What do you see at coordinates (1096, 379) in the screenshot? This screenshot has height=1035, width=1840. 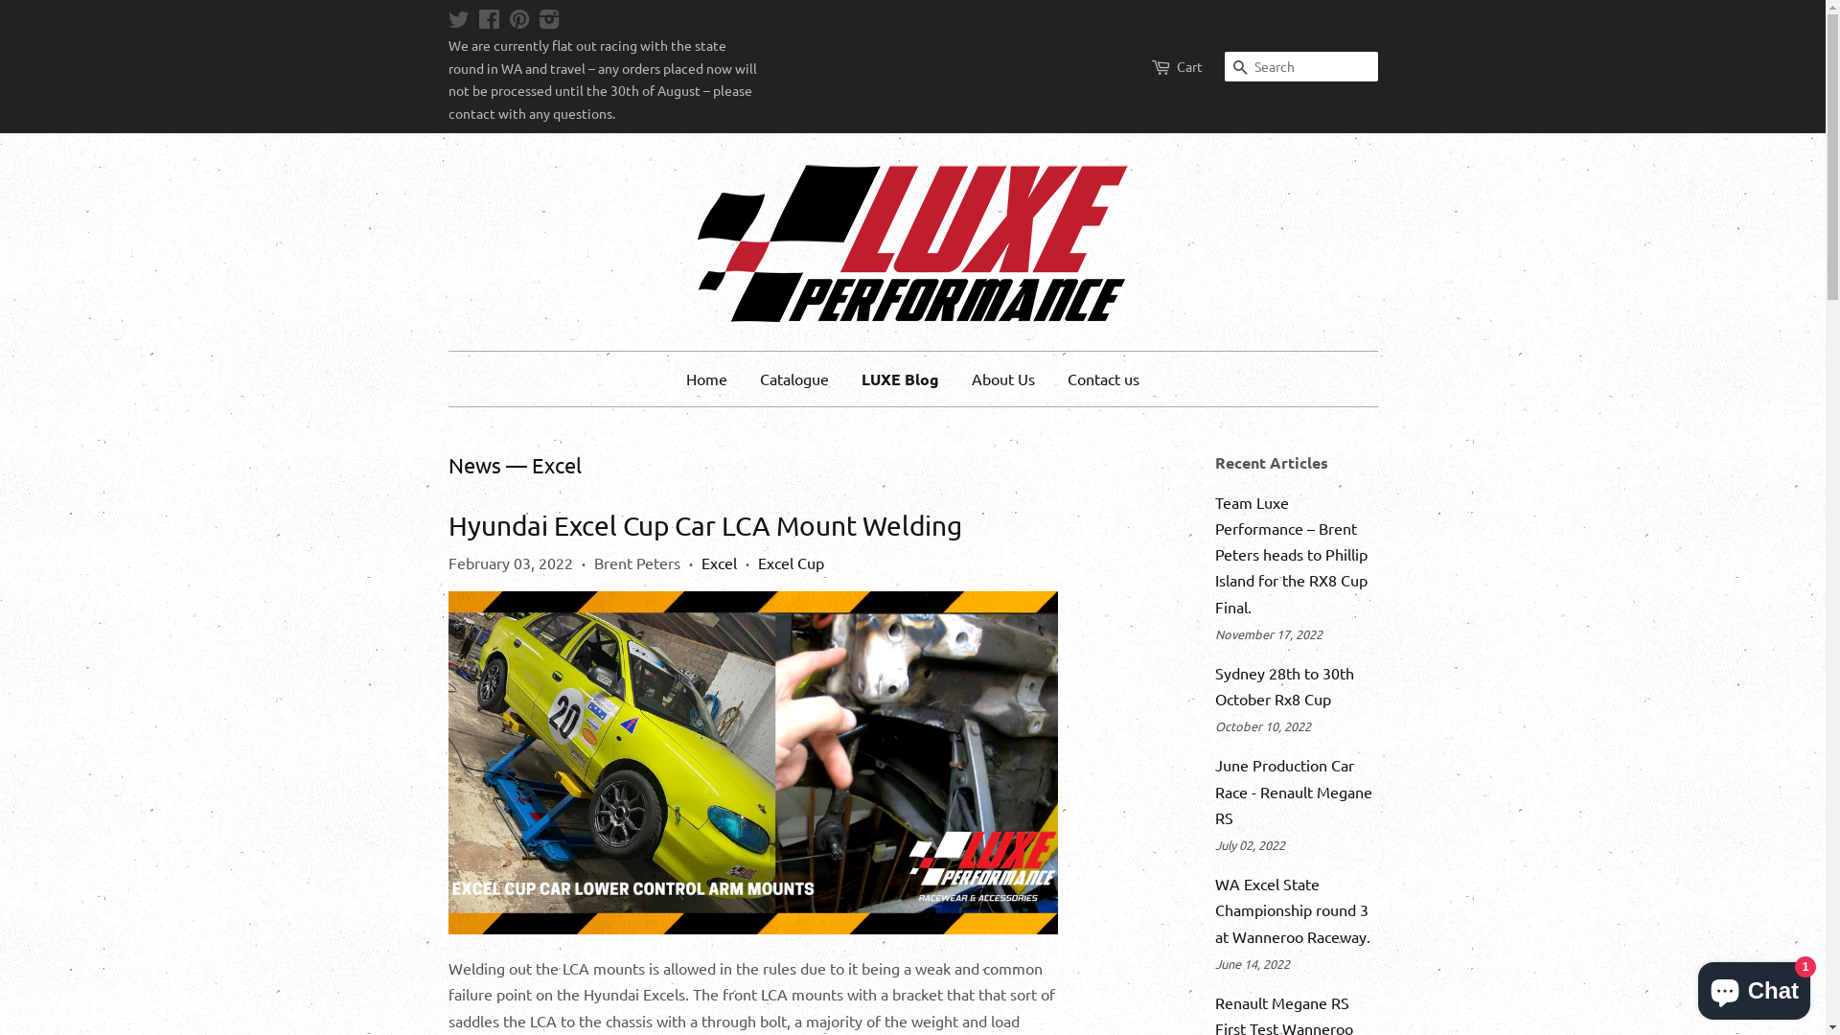 I see `Contact us` at bounding box center [1096, 379].